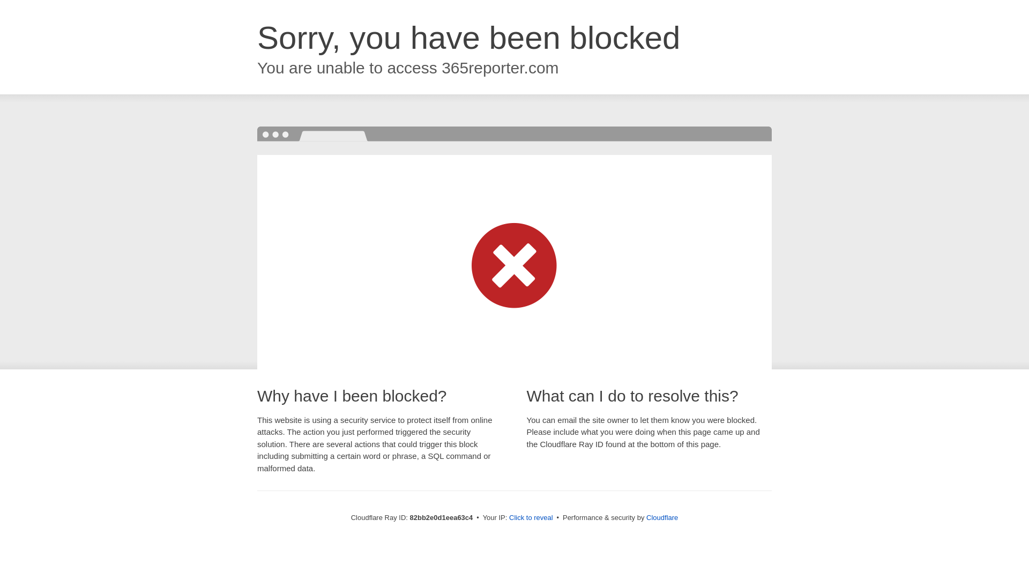 The image size is (1029, 579). What do you see at coordinates (531, 518) in the screenshot?
I see `Click to reveal` at bounding box center [531, 518].